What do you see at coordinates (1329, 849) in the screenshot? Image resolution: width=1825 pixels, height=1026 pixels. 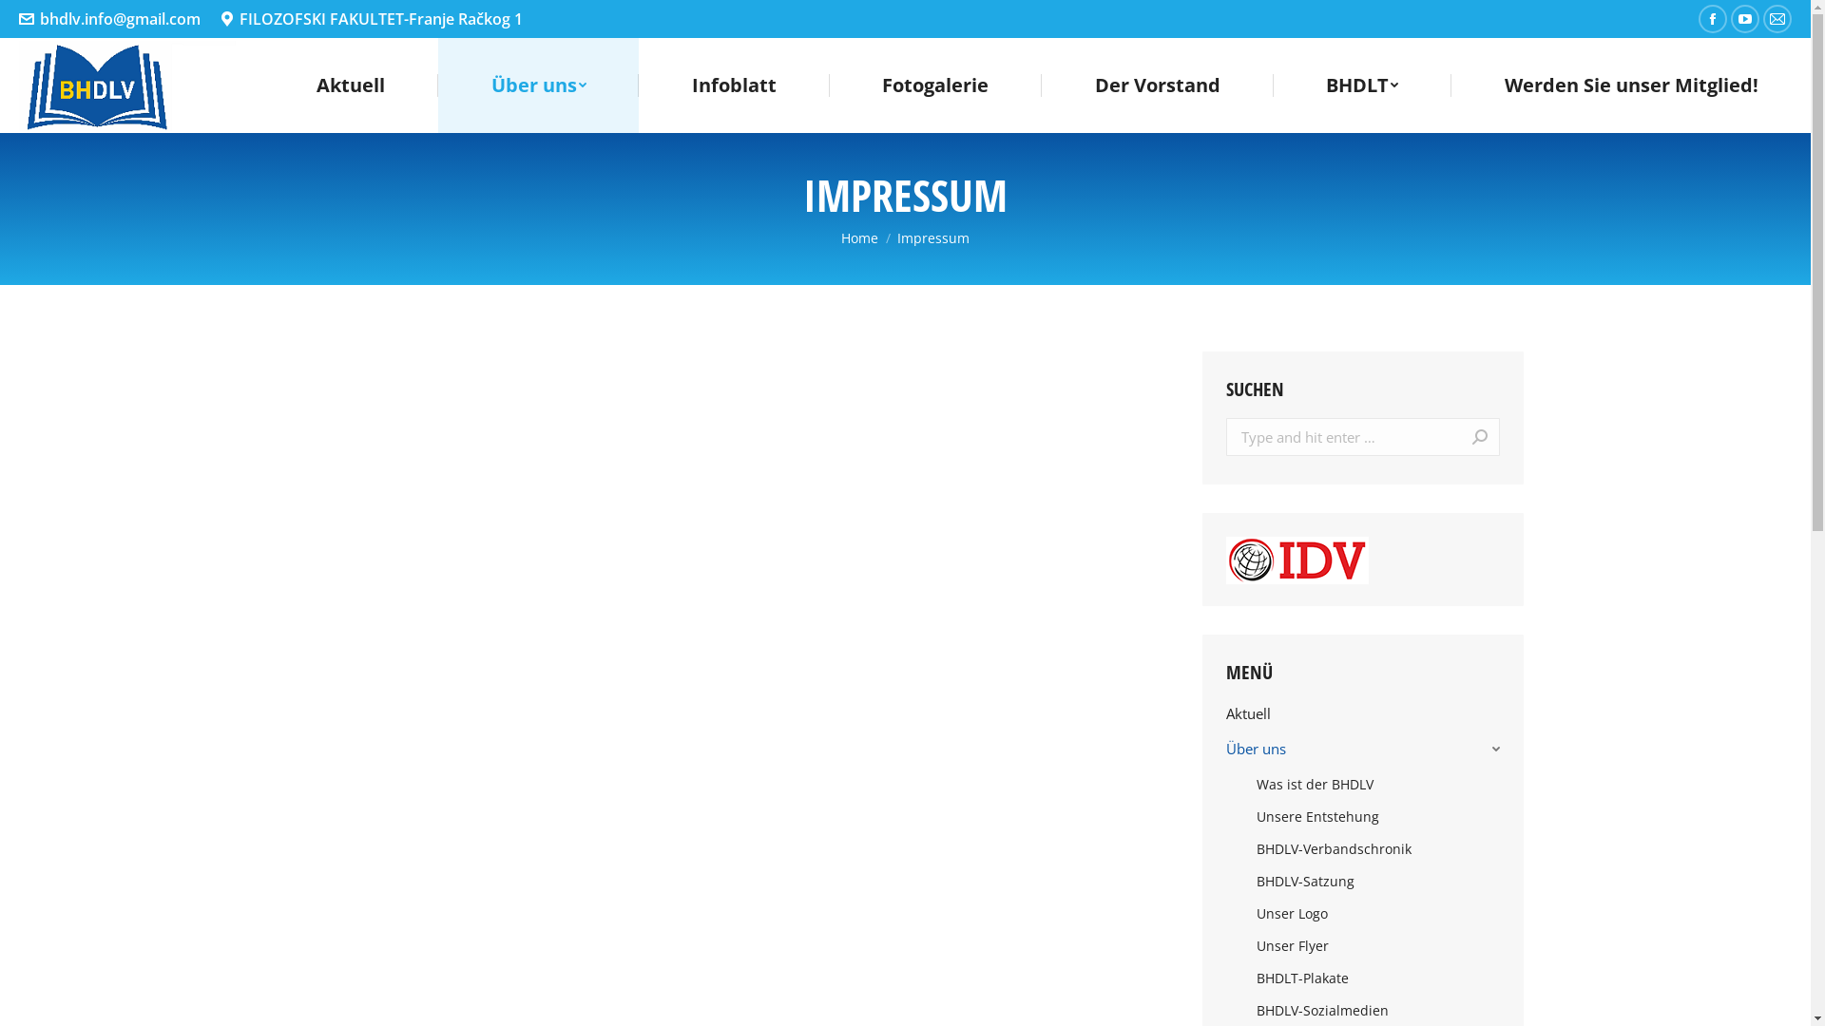 I see `BHDLV-Verbandschronik` at bounding box center [1329, 849].